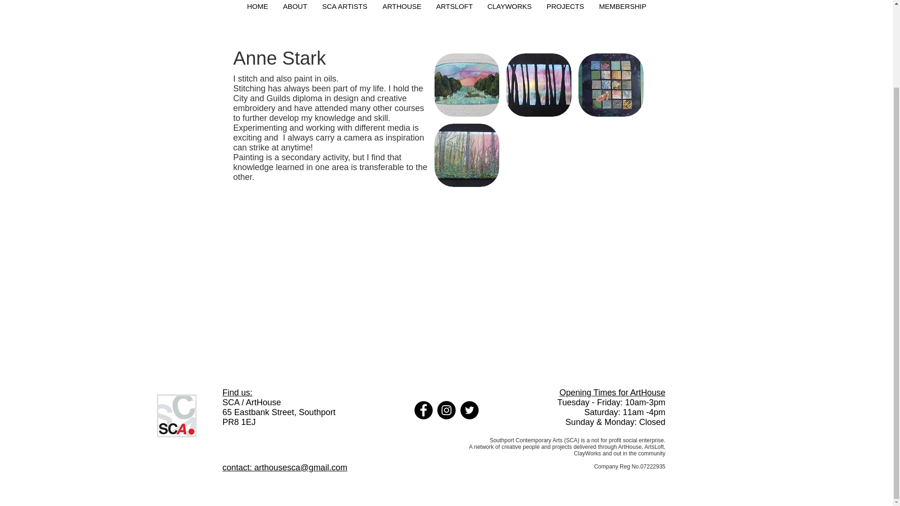 Image resolution: width=900 pixels, height=506 pixels. What do you see at coordinates (565, 9) in the screenshot?
I see `PROJECTS` at bounding box center [565, 9].